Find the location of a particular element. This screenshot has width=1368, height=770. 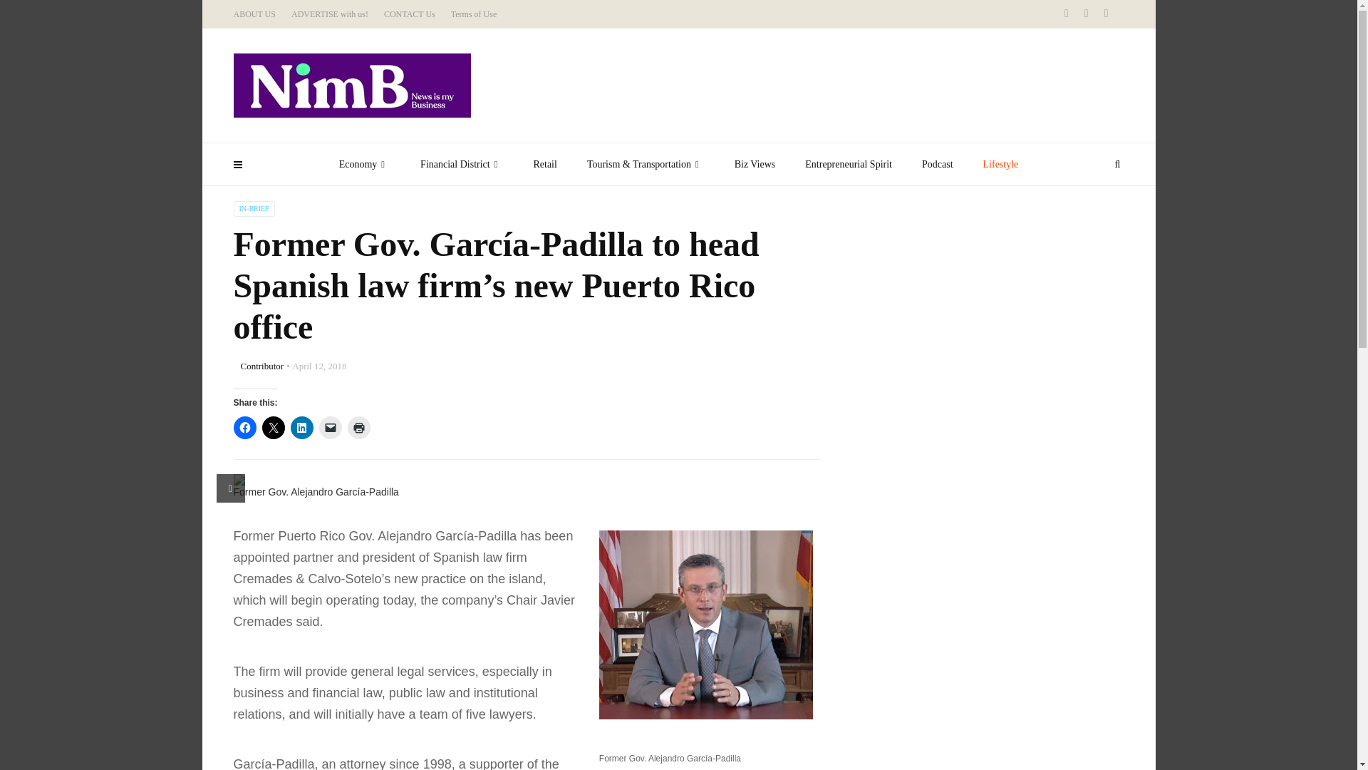

CONTACT Us is located at coordinates (409, 14).